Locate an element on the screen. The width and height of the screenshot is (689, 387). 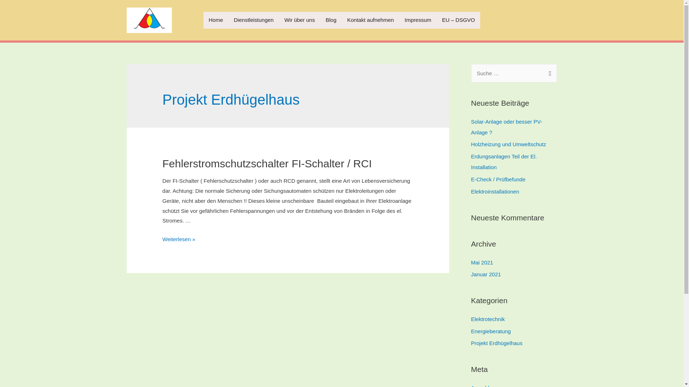
Erdungsanlagen Teil der El. Installation is located at coordinates (504, 162).